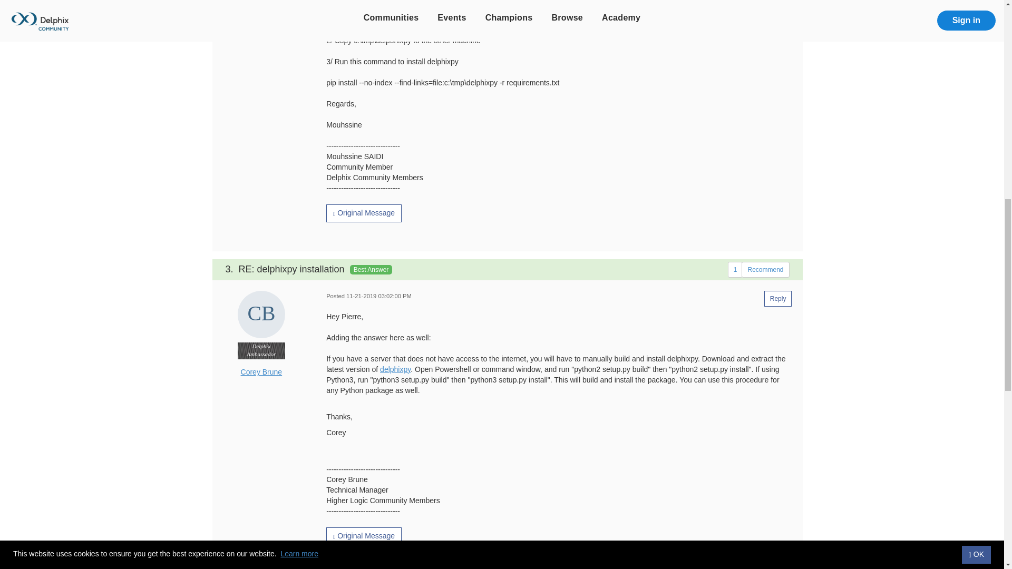  What do you see at coordinates (765, 270) in the screenshot?
I see `Recommend this item.` at bounding box center [765, 270].